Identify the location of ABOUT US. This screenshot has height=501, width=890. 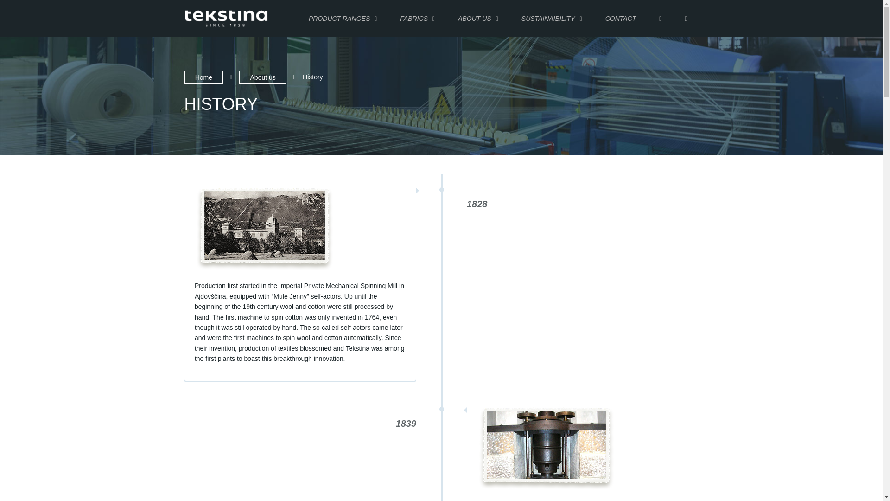
(478, 19).